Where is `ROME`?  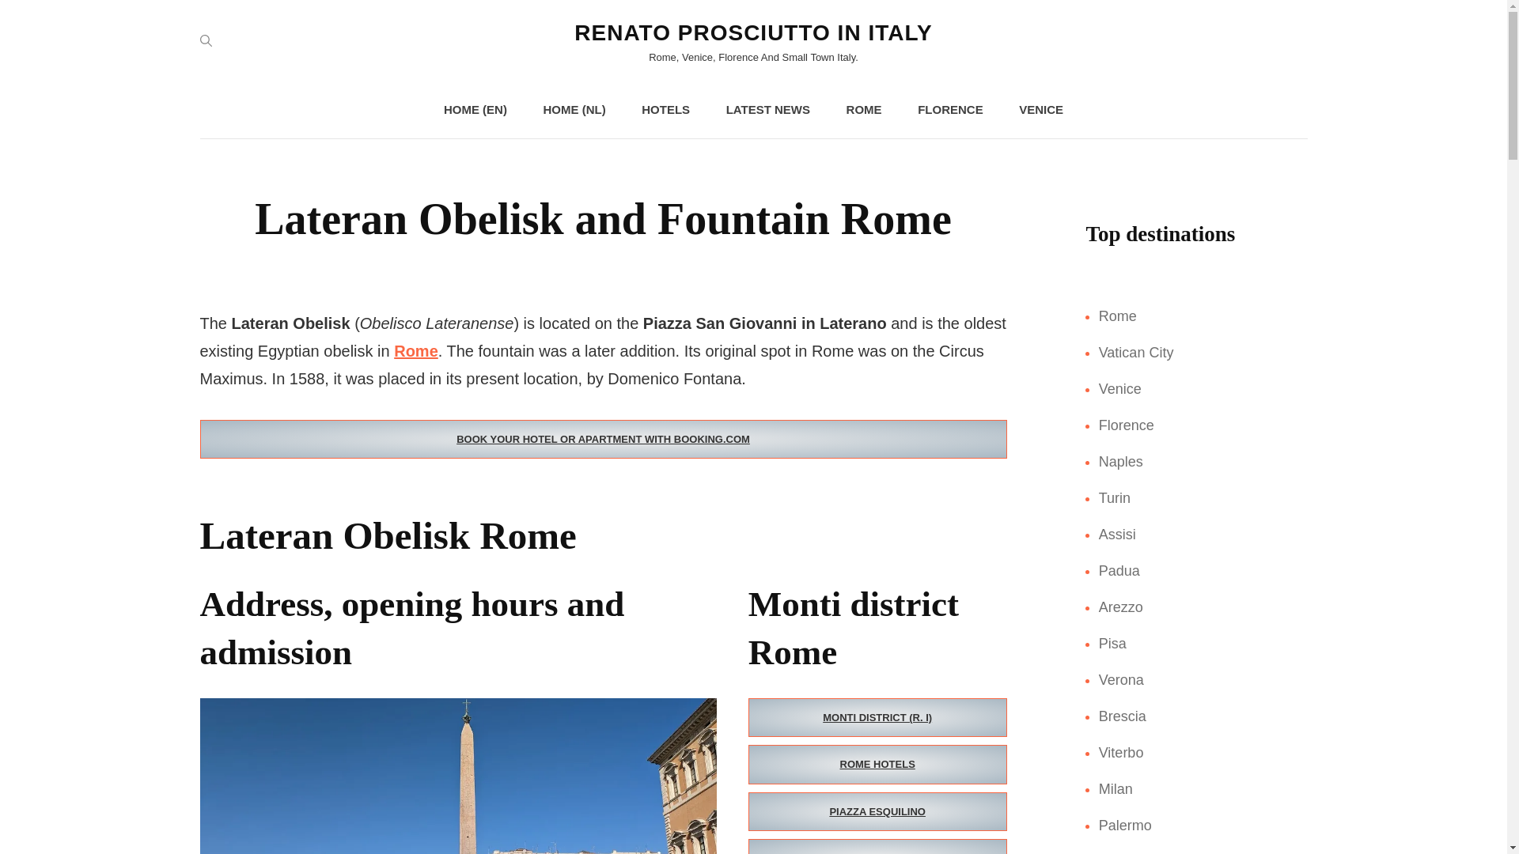 ROME is located at coordinates (864, 109).